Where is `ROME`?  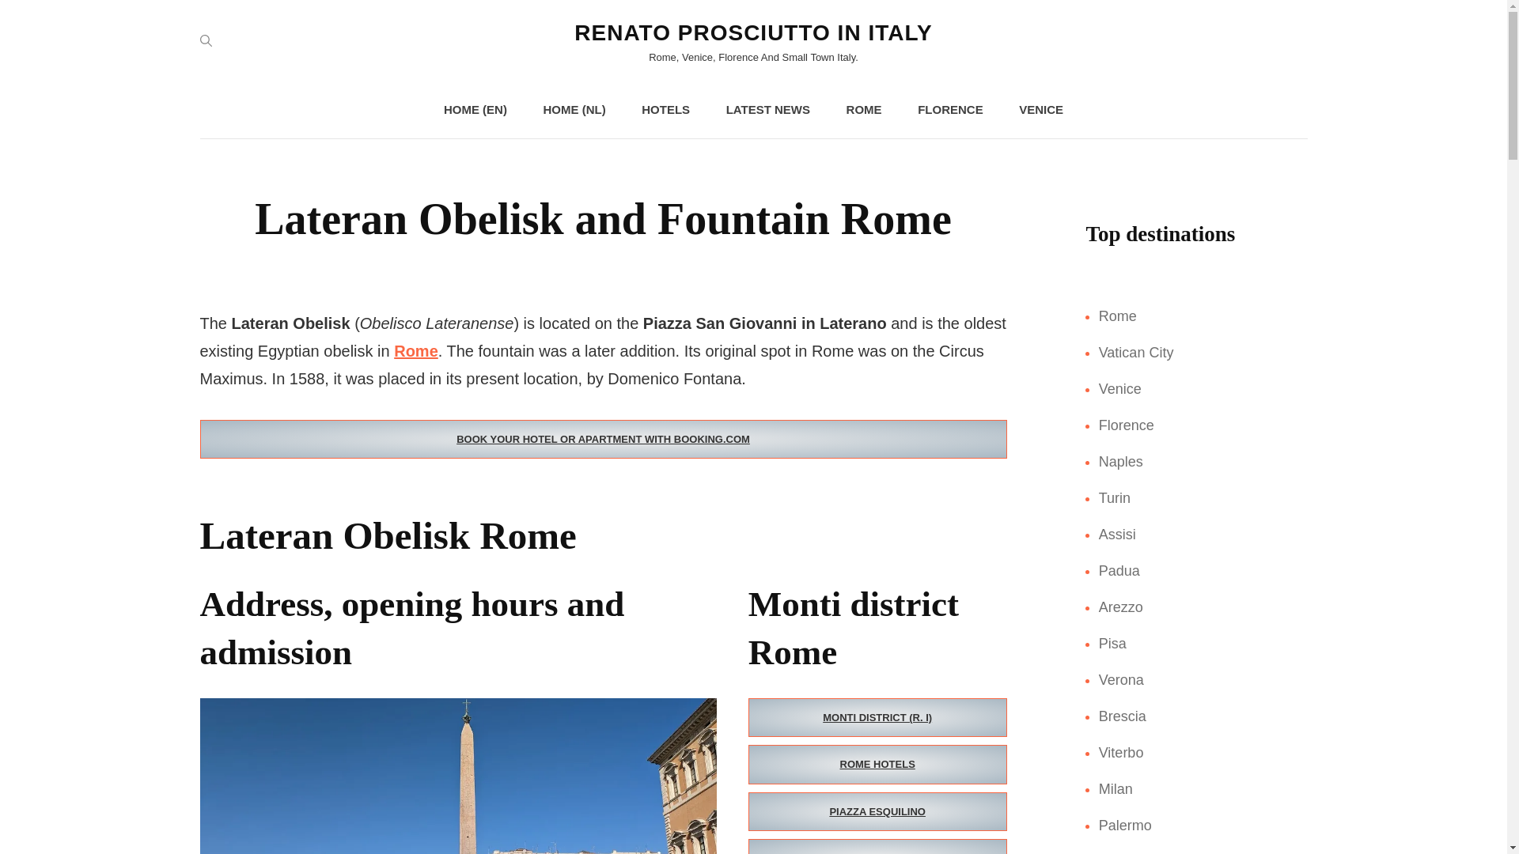 ROME is located at coordinates (864, 109).